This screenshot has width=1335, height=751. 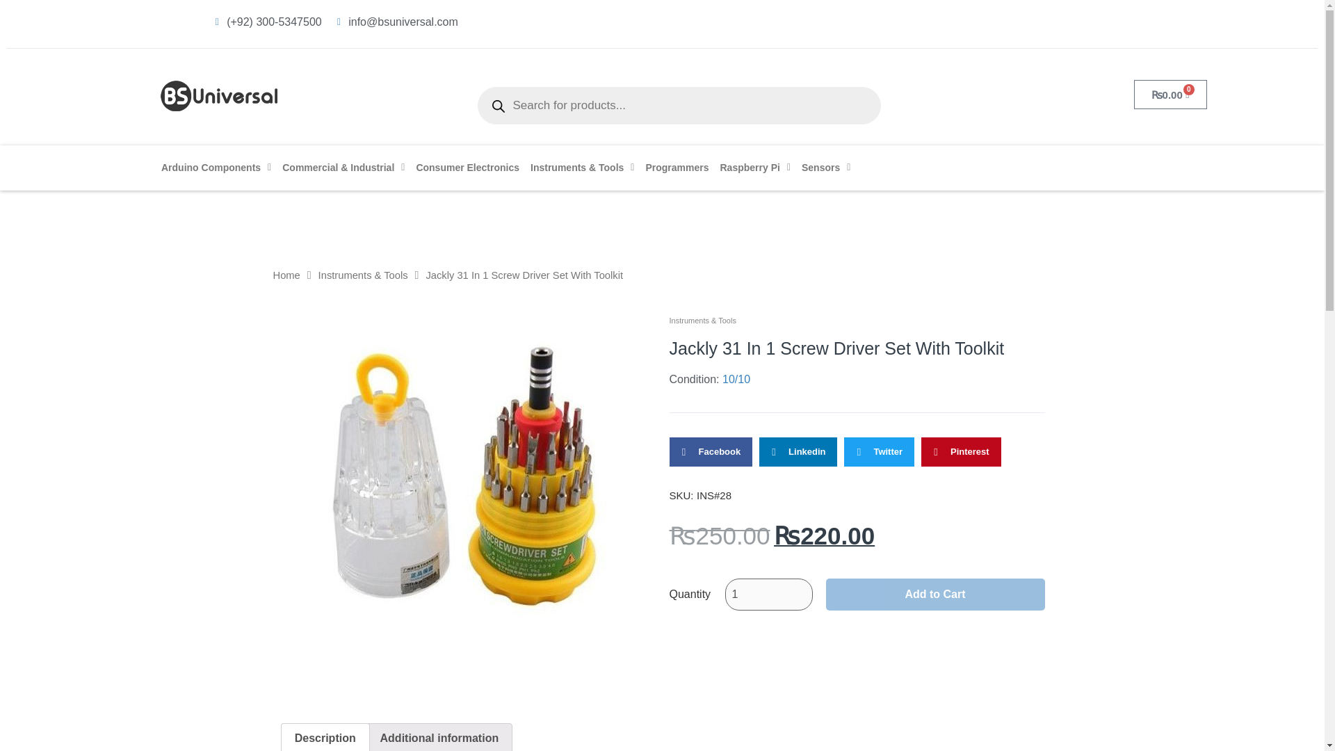 I want to click on Raspberry Pi, so click(x=755, y=168).